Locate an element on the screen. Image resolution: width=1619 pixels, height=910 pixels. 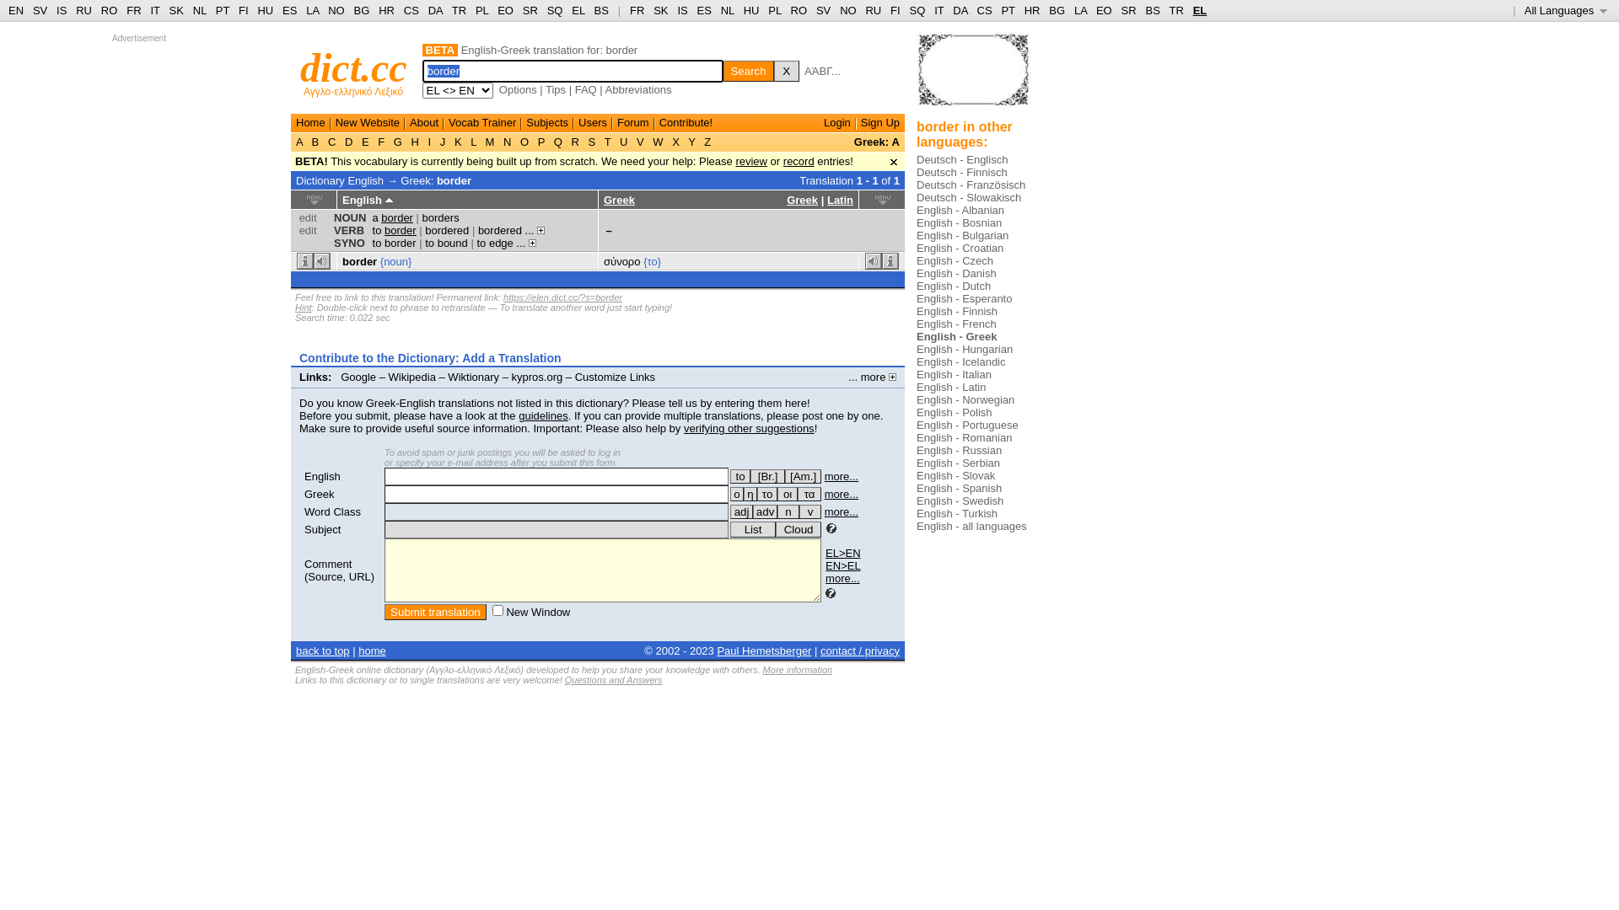
English - Czech is located at coordinates (955, 261).